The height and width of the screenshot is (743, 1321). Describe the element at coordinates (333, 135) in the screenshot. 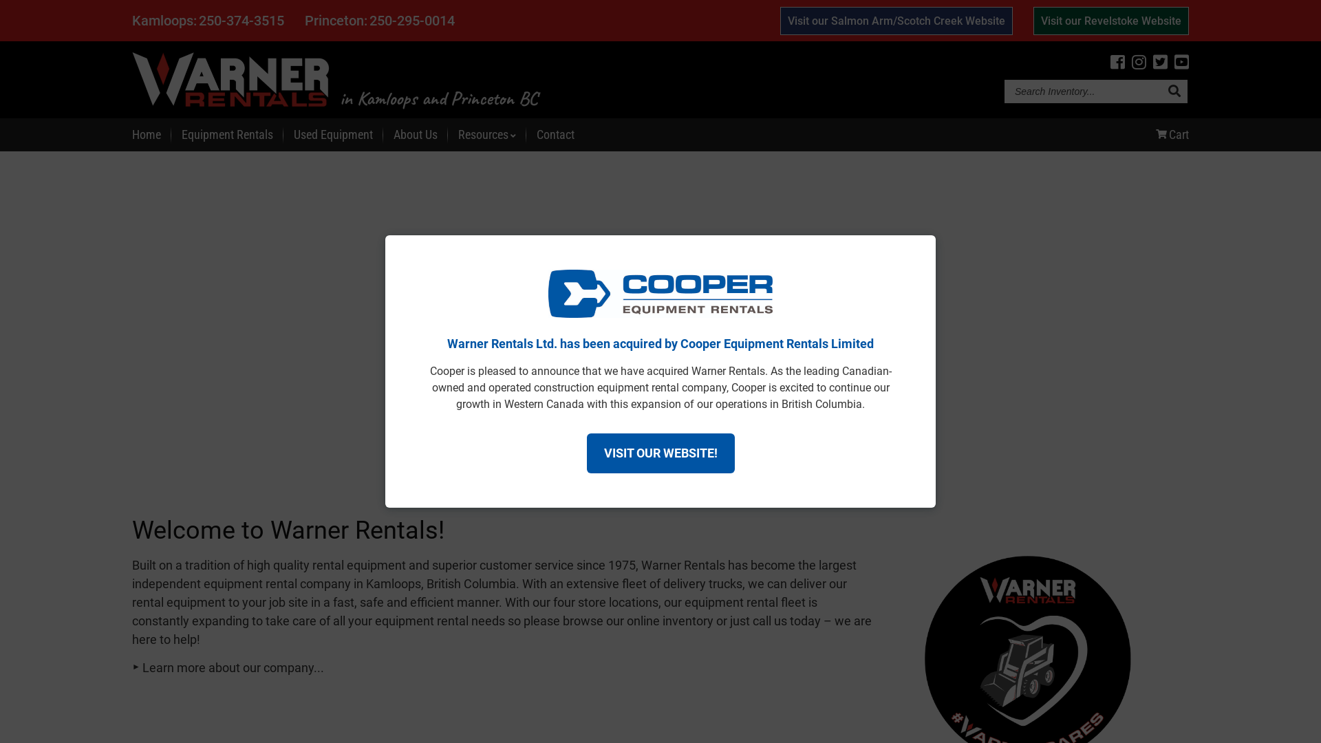

I see `Used Equipment` at that location.